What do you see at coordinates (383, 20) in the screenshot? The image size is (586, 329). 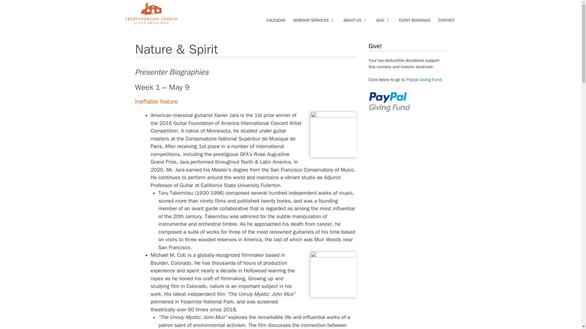 I see `GIVE` at bounding box center [383, 20].